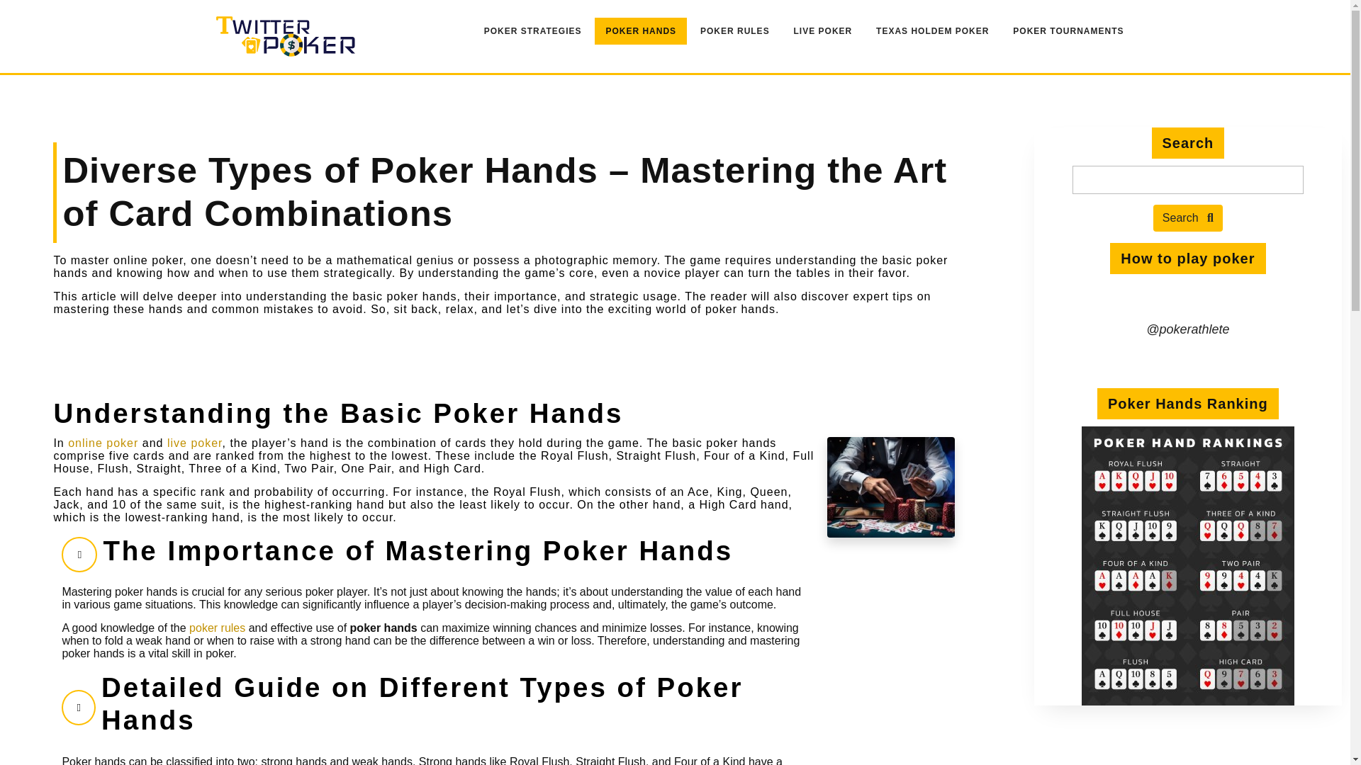  I want to click on TEXAS HOLDEM POKER, so click(932, 30).